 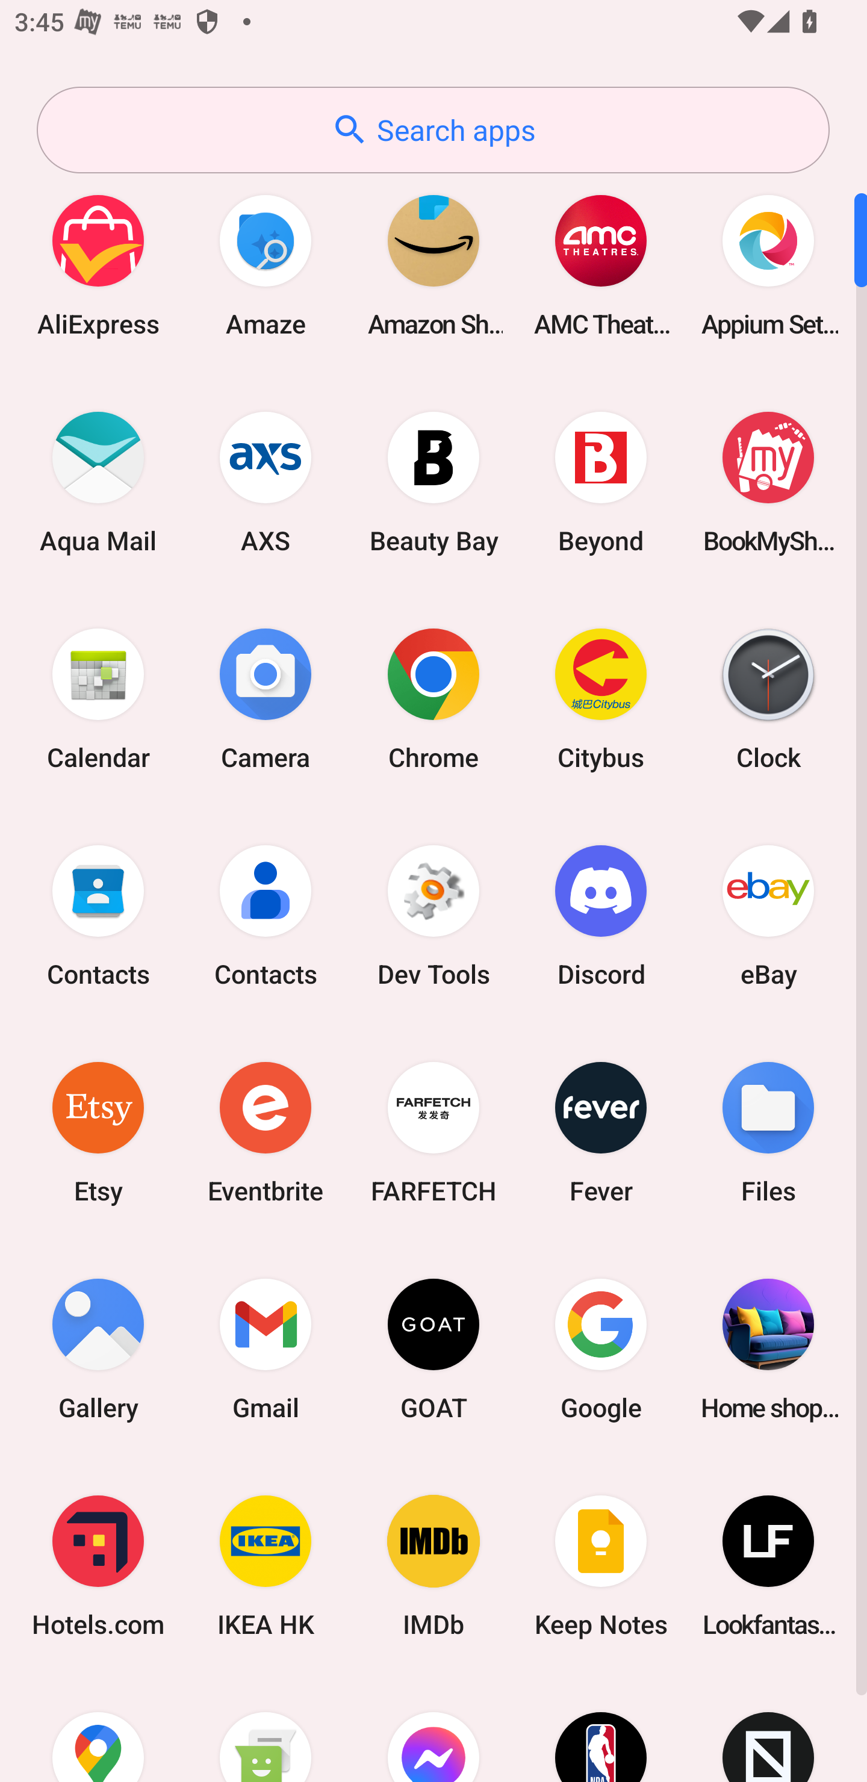 I want to click on IKEA HK, so click(x=266, y=1566).